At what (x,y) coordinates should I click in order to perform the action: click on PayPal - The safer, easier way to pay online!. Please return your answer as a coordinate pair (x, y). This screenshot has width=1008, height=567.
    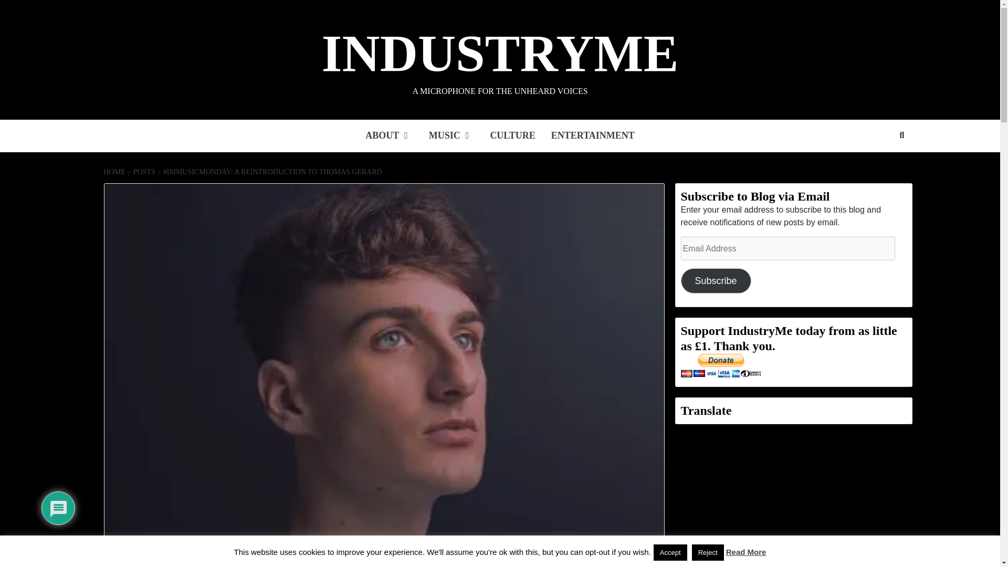
    Looking at the image, I should click on (720, 365).